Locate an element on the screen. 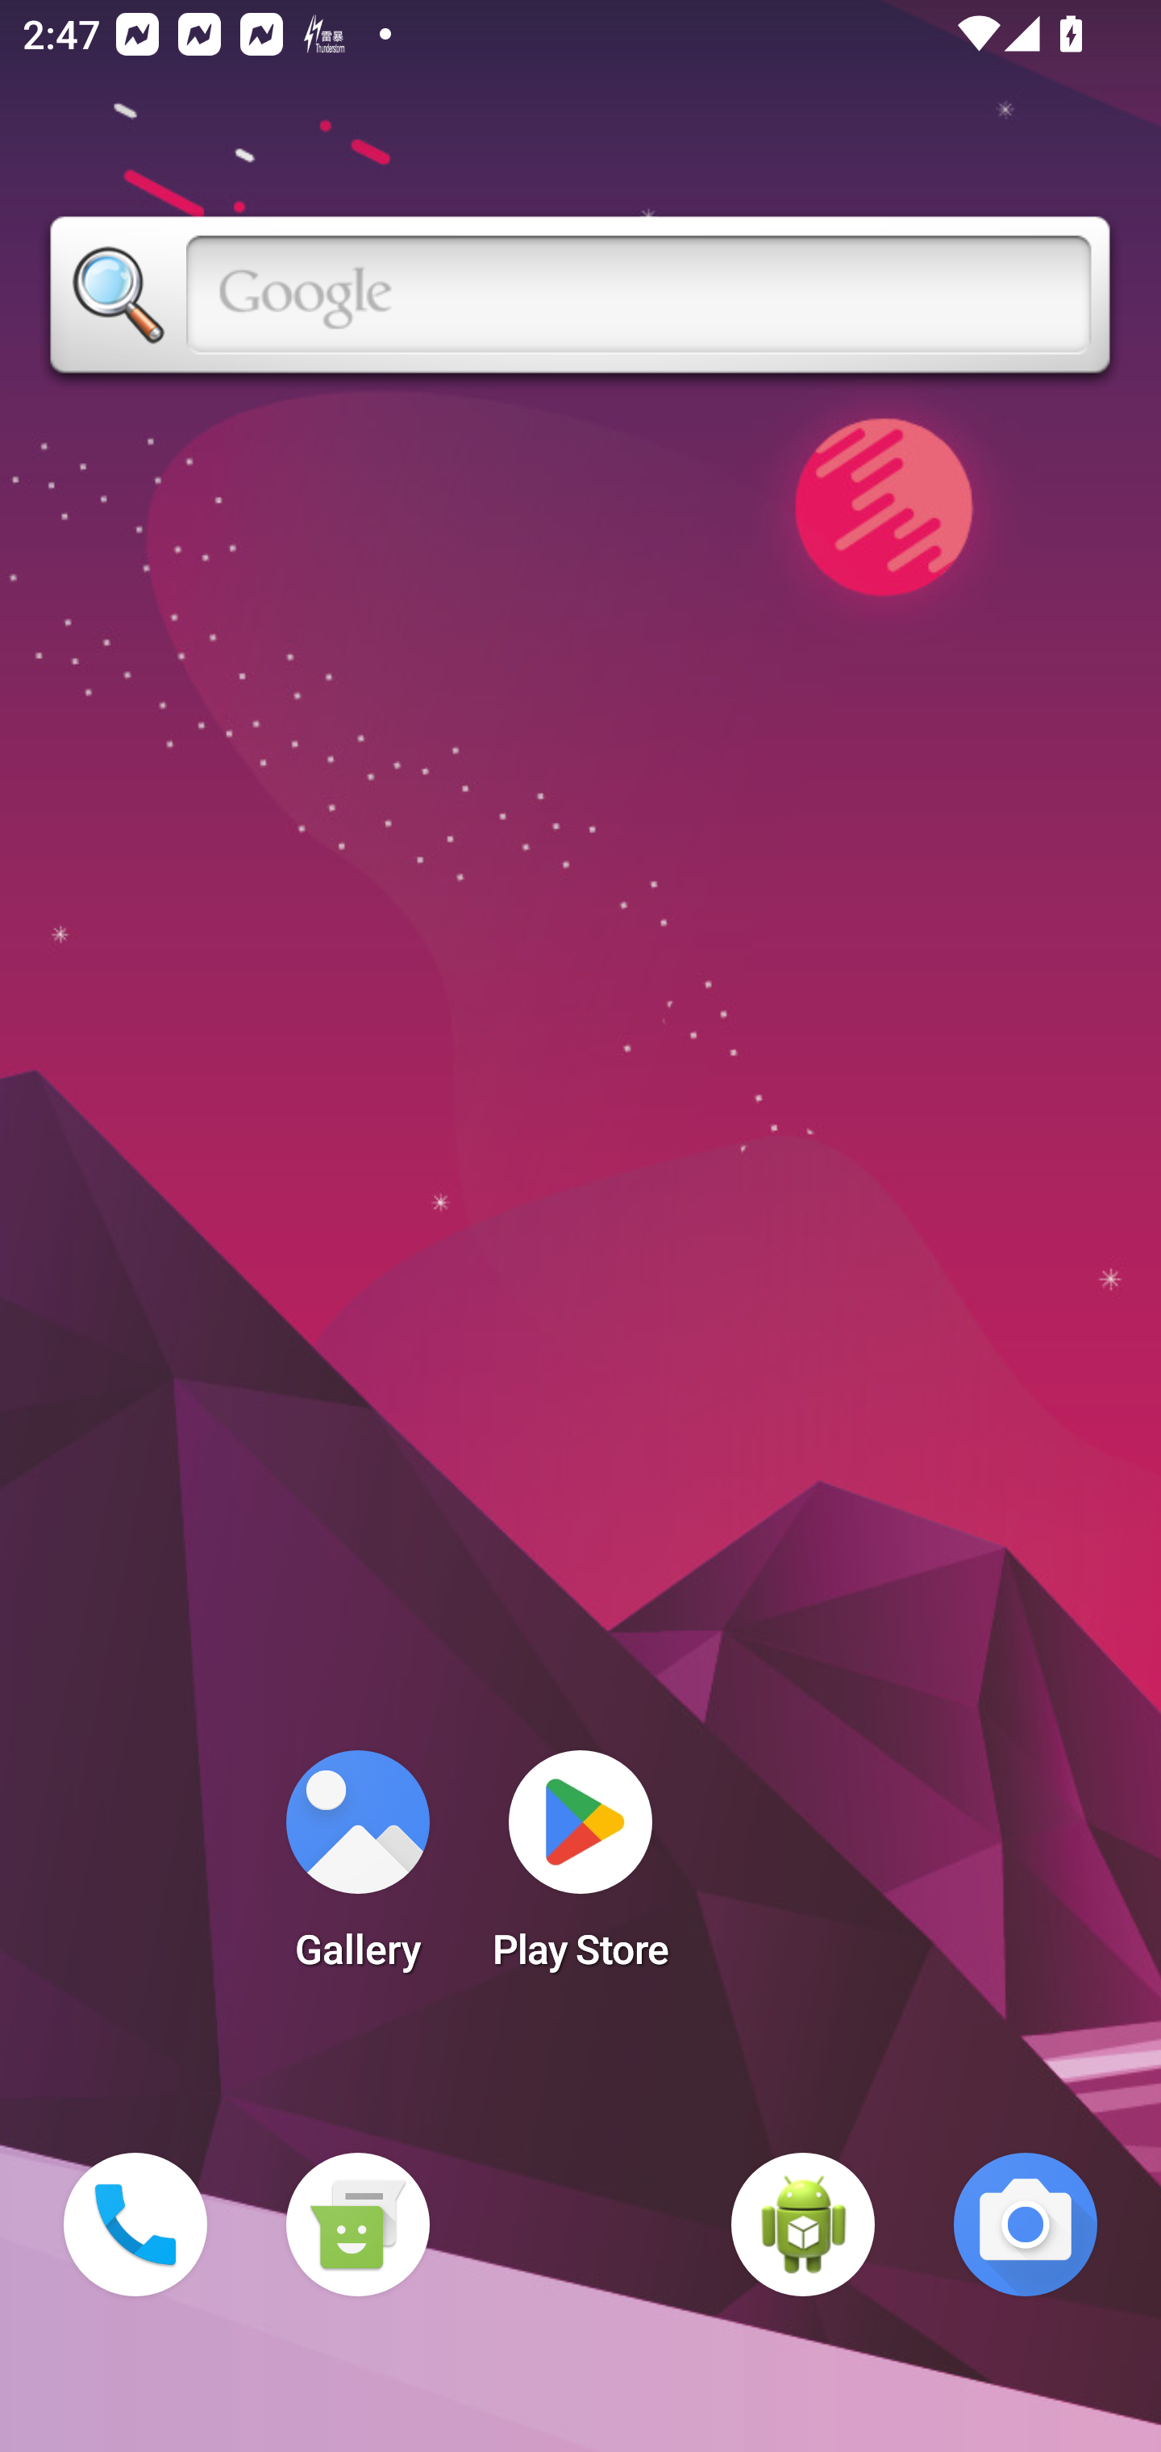 The image size is (1161, 2452). Phone is located at coordinates (135, 2225).